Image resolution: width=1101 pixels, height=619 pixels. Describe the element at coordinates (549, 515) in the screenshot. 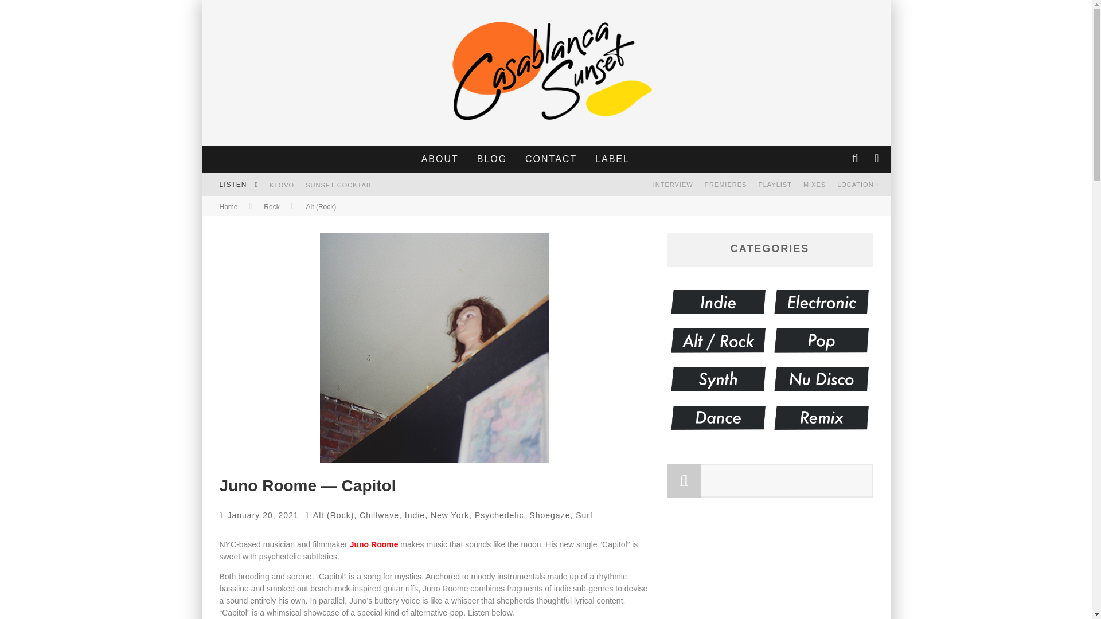

I see `View all posts in Shoegaze` at that location.